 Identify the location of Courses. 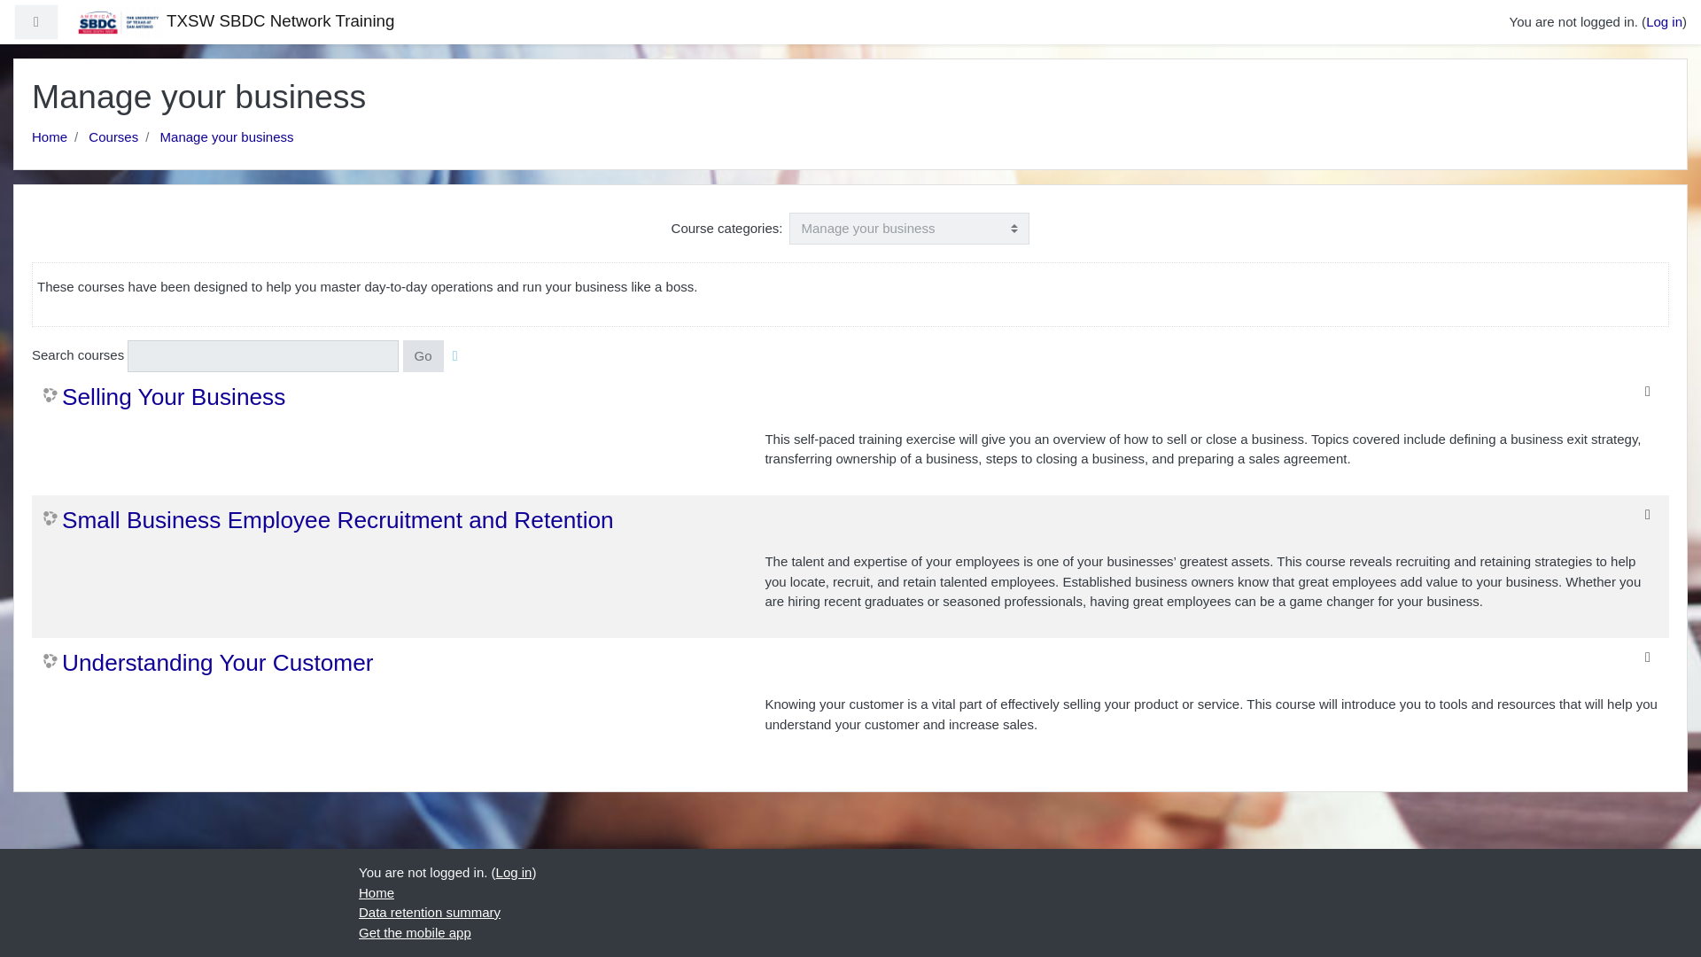
(113, 136).